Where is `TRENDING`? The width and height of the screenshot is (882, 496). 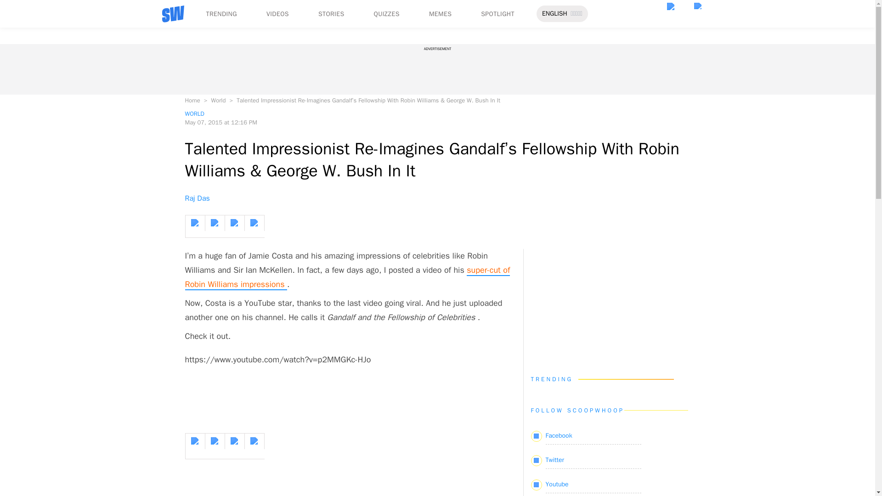 TRENDING is located at coordinates (220, 14).